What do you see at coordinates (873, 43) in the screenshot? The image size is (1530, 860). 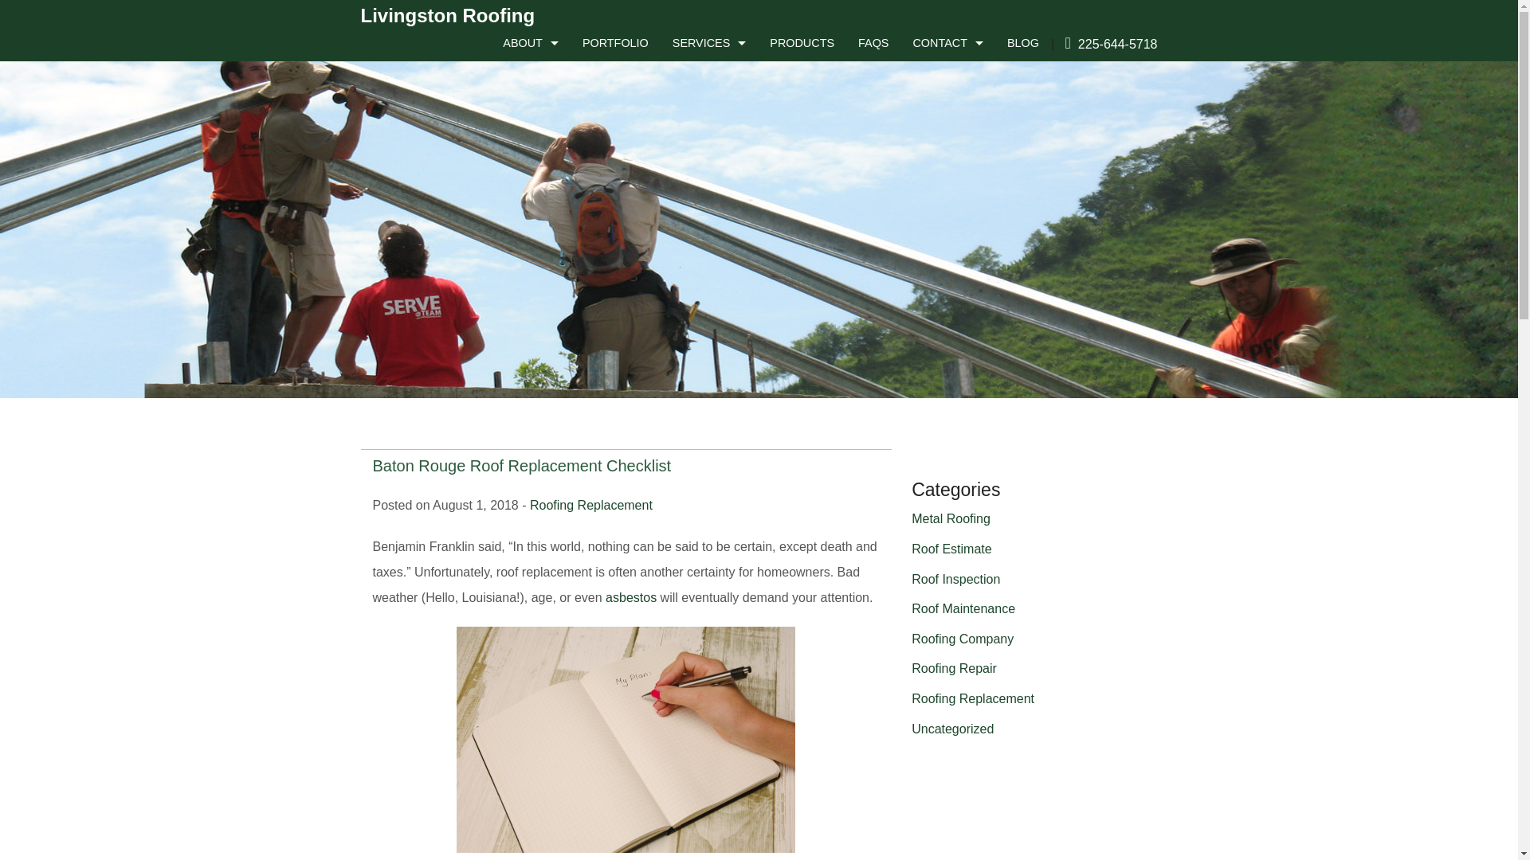 I see `FAQS` at bounding box center [873, 43].